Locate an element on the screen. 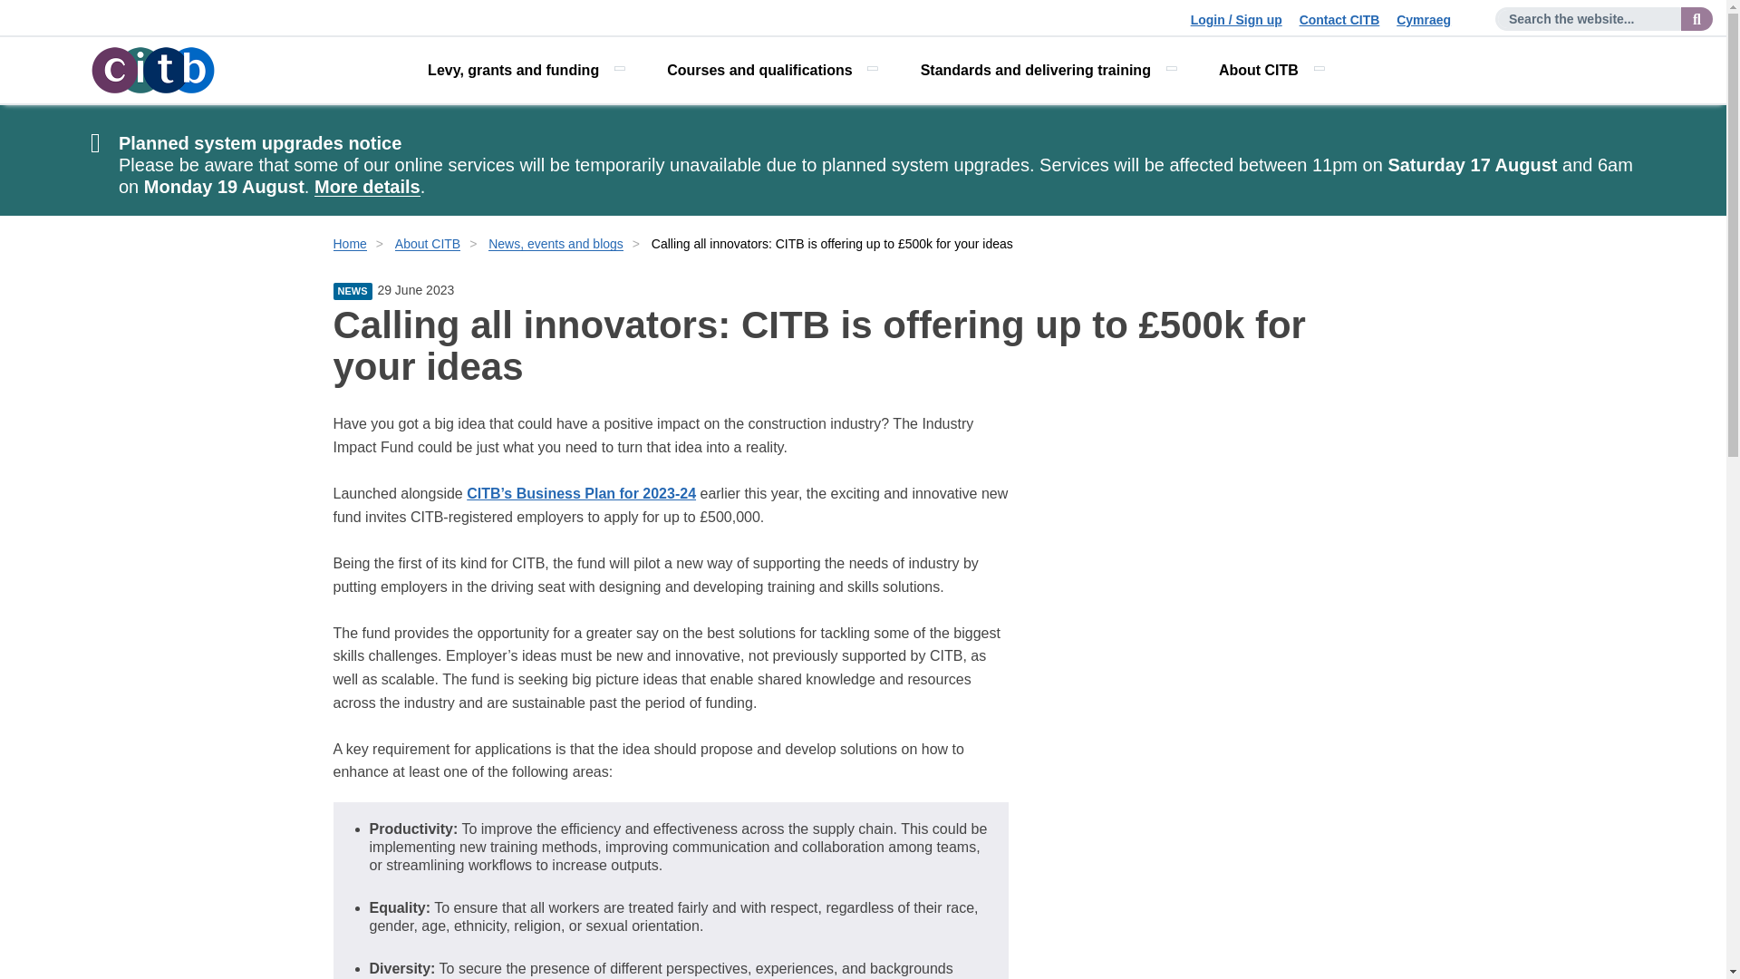 This screenshot has height=979, width=1740. Cymraeg is located at coordinates (1424, 20).